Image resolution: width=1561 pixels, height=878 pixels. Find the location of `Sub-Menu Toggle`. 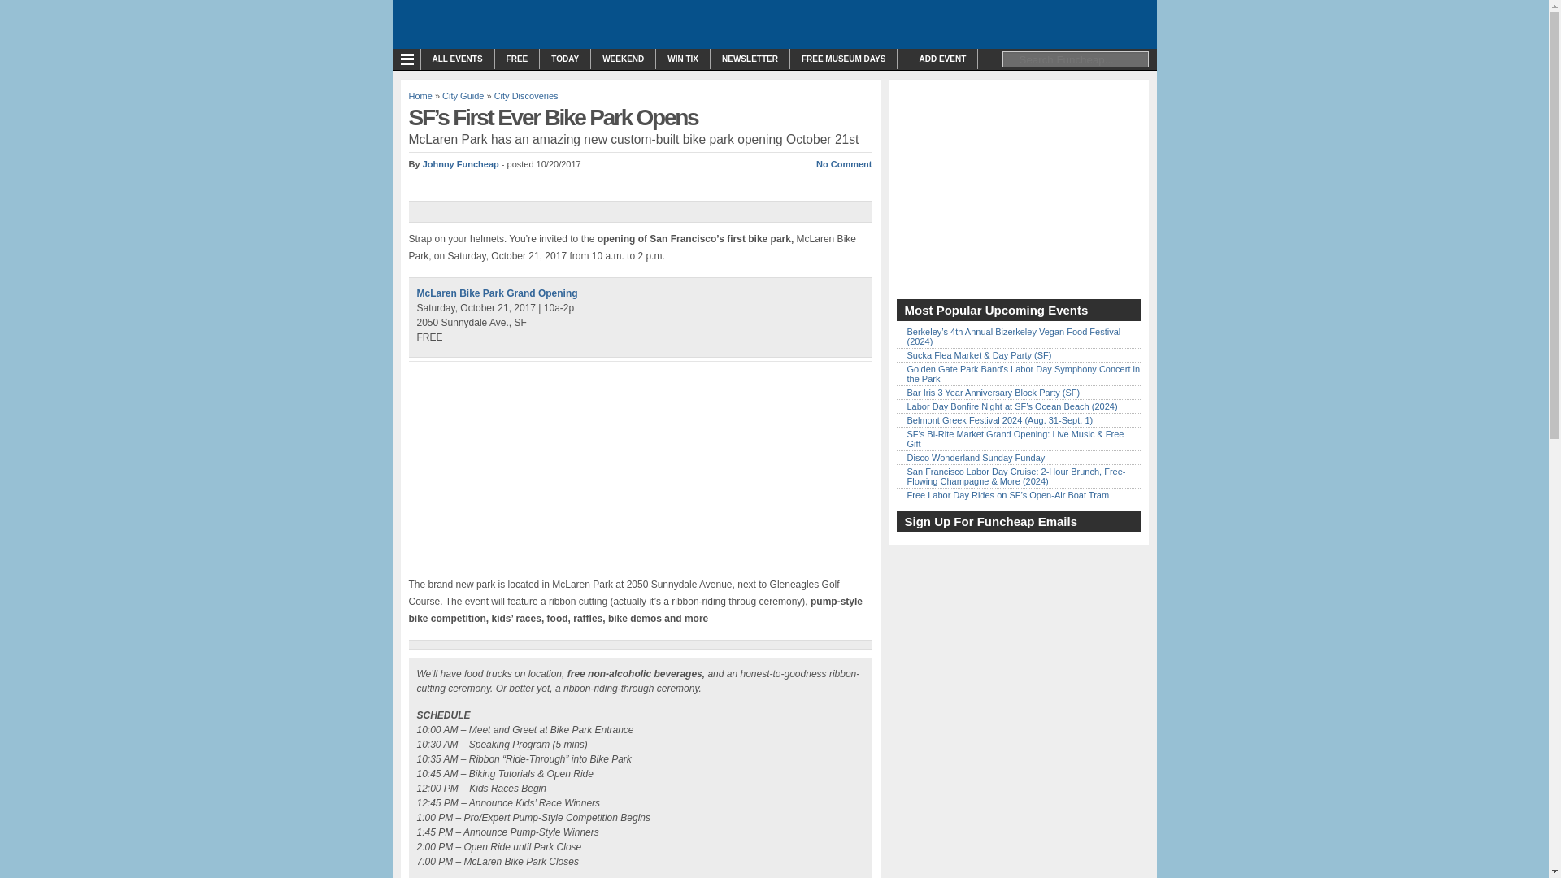

Sub-Menu Toggle is located at coordinates (410, 59).